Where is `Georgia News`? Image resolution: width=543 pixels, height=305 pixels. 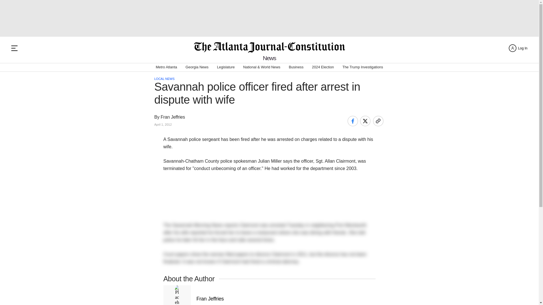
Georgia News is located at coordinates (197, 67).